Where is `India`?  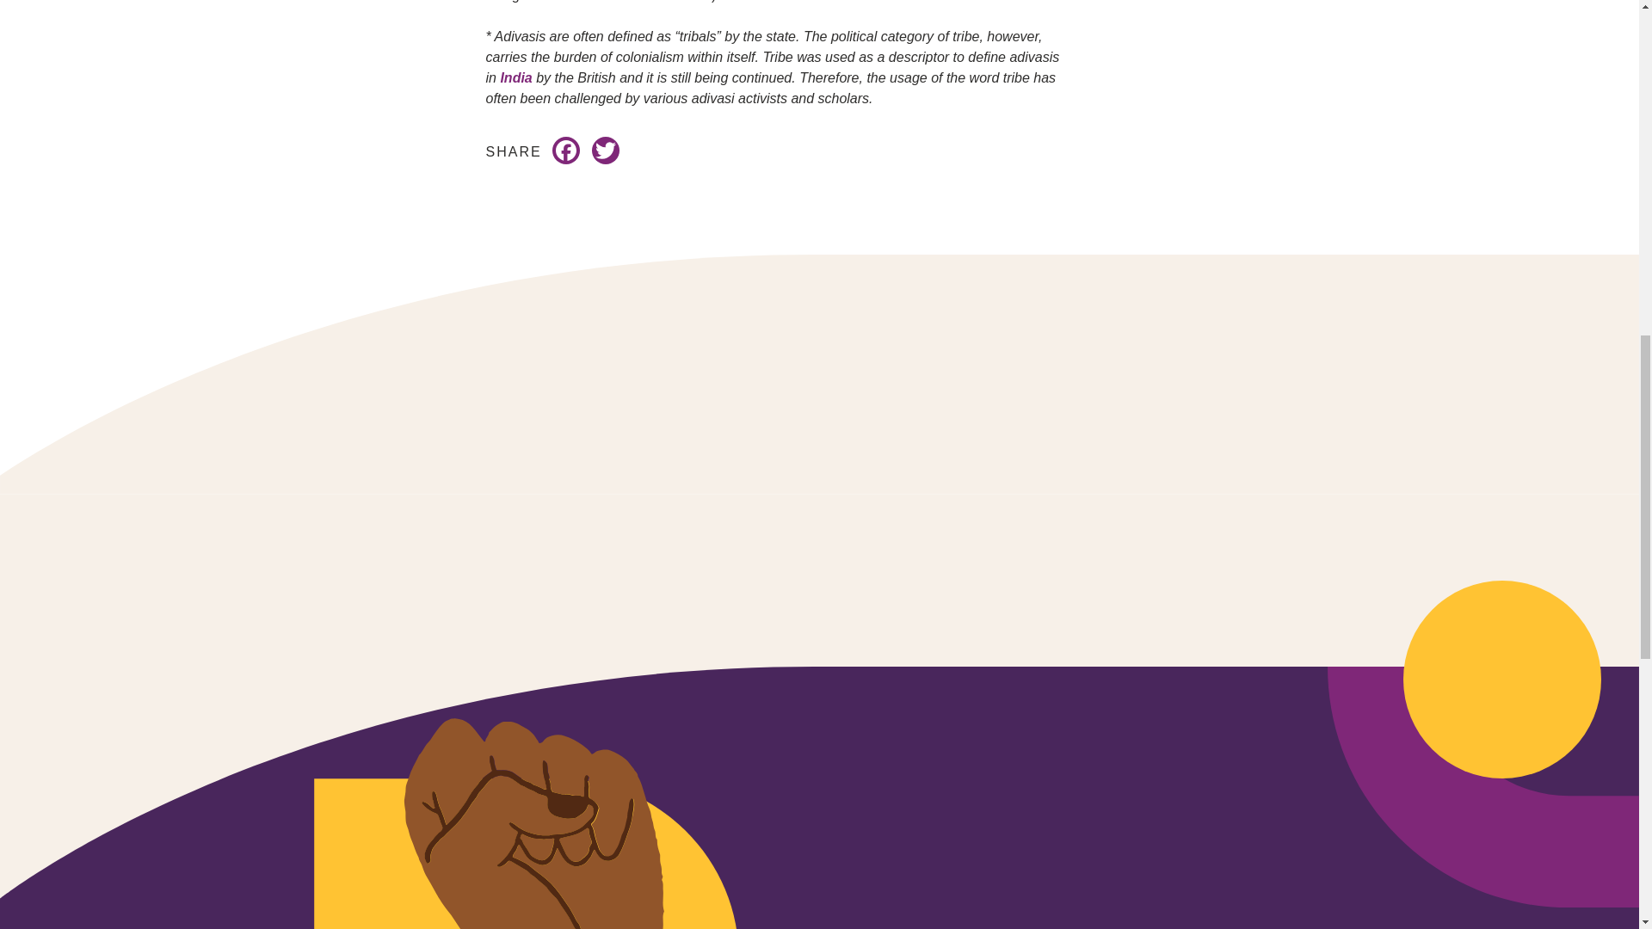 India is located at coordinates (516, 77).